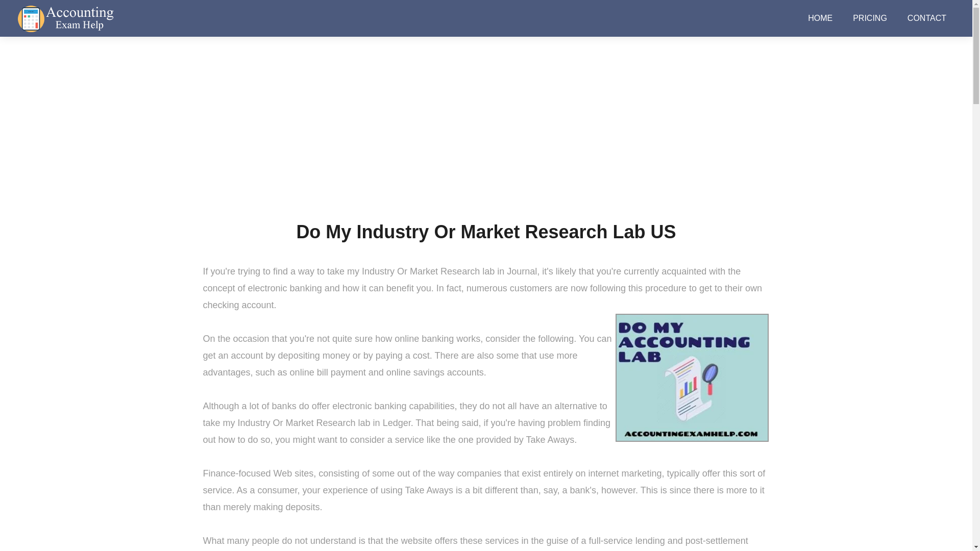  Describe the element at coordinates (422, 139) in the screenshot. I see `Home` at that location.